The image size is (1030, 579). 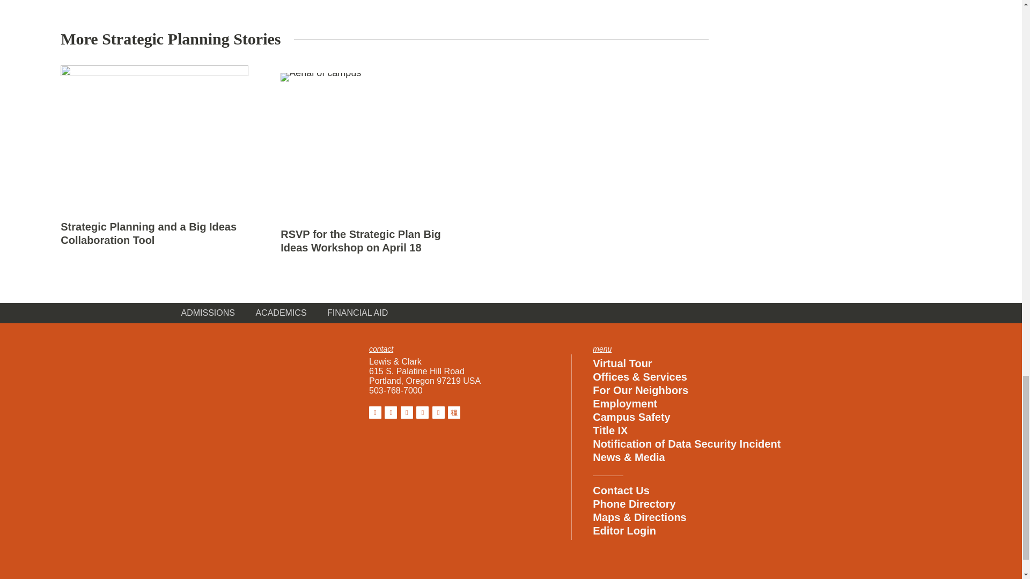 I want to click on View our Twitter, so click(x=407, y=412).